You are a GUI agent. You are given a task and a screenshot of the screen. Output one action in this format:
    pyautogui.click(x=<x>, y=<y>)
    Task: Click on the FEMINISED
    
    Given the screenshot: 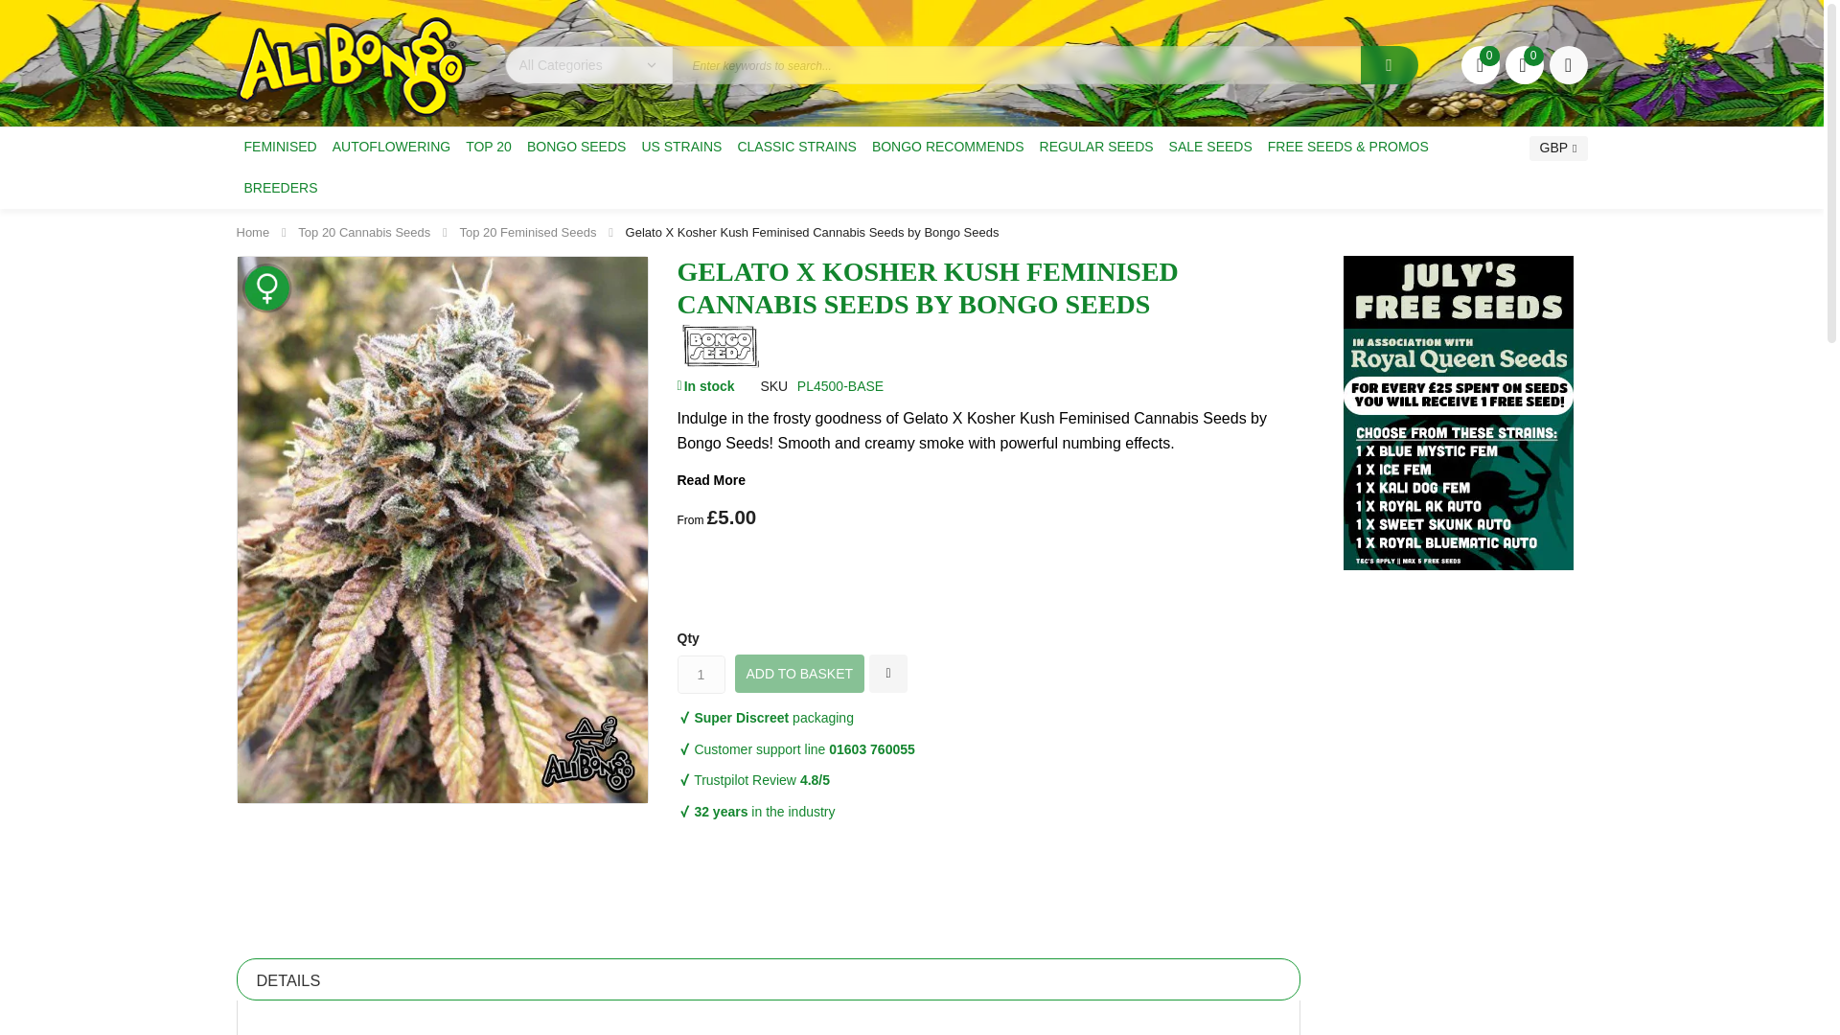 What is the action you would take?
    pyautogui.click(x=279, y=146)
    